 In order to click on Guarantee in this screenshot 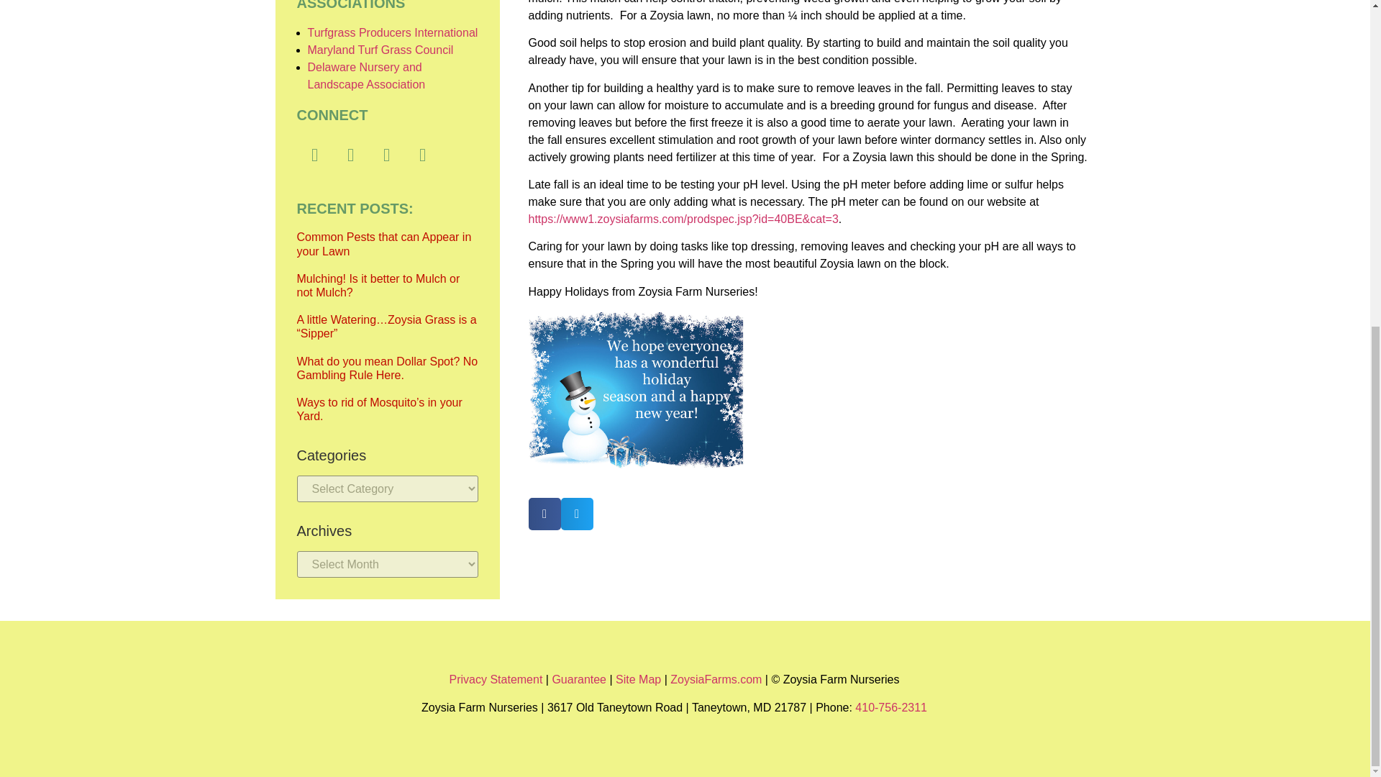, I will do `click(578, 679)`.